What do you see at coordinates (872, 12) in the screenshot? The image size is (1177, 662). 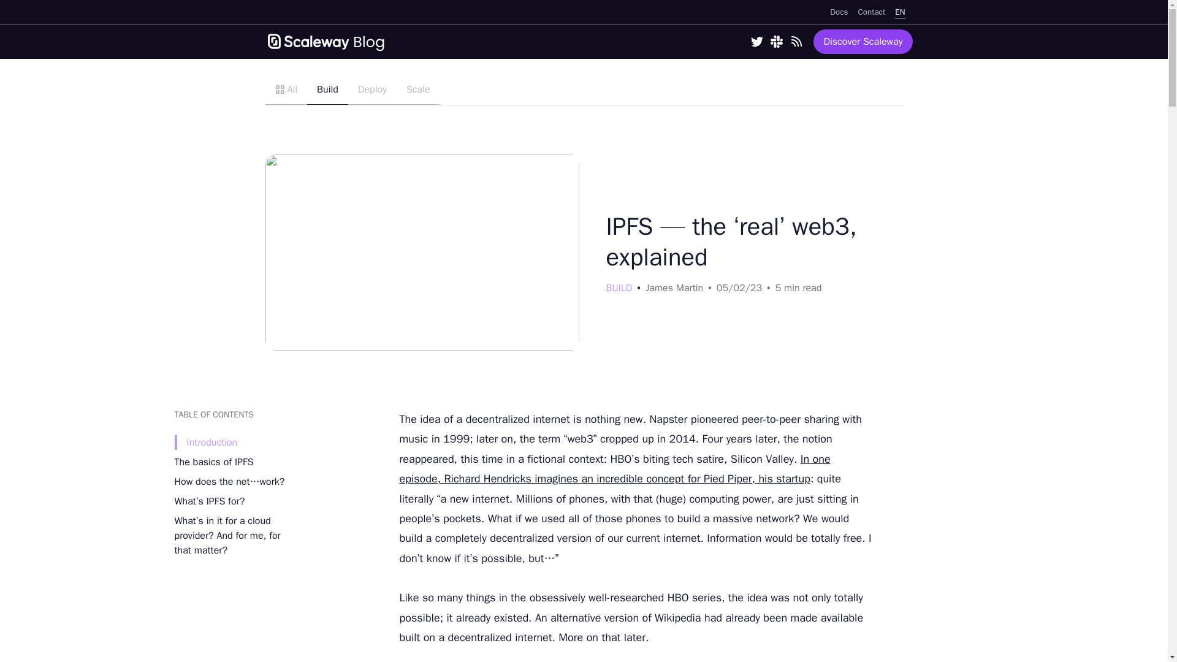 I see `Contact` at bounding box center [872, 12].